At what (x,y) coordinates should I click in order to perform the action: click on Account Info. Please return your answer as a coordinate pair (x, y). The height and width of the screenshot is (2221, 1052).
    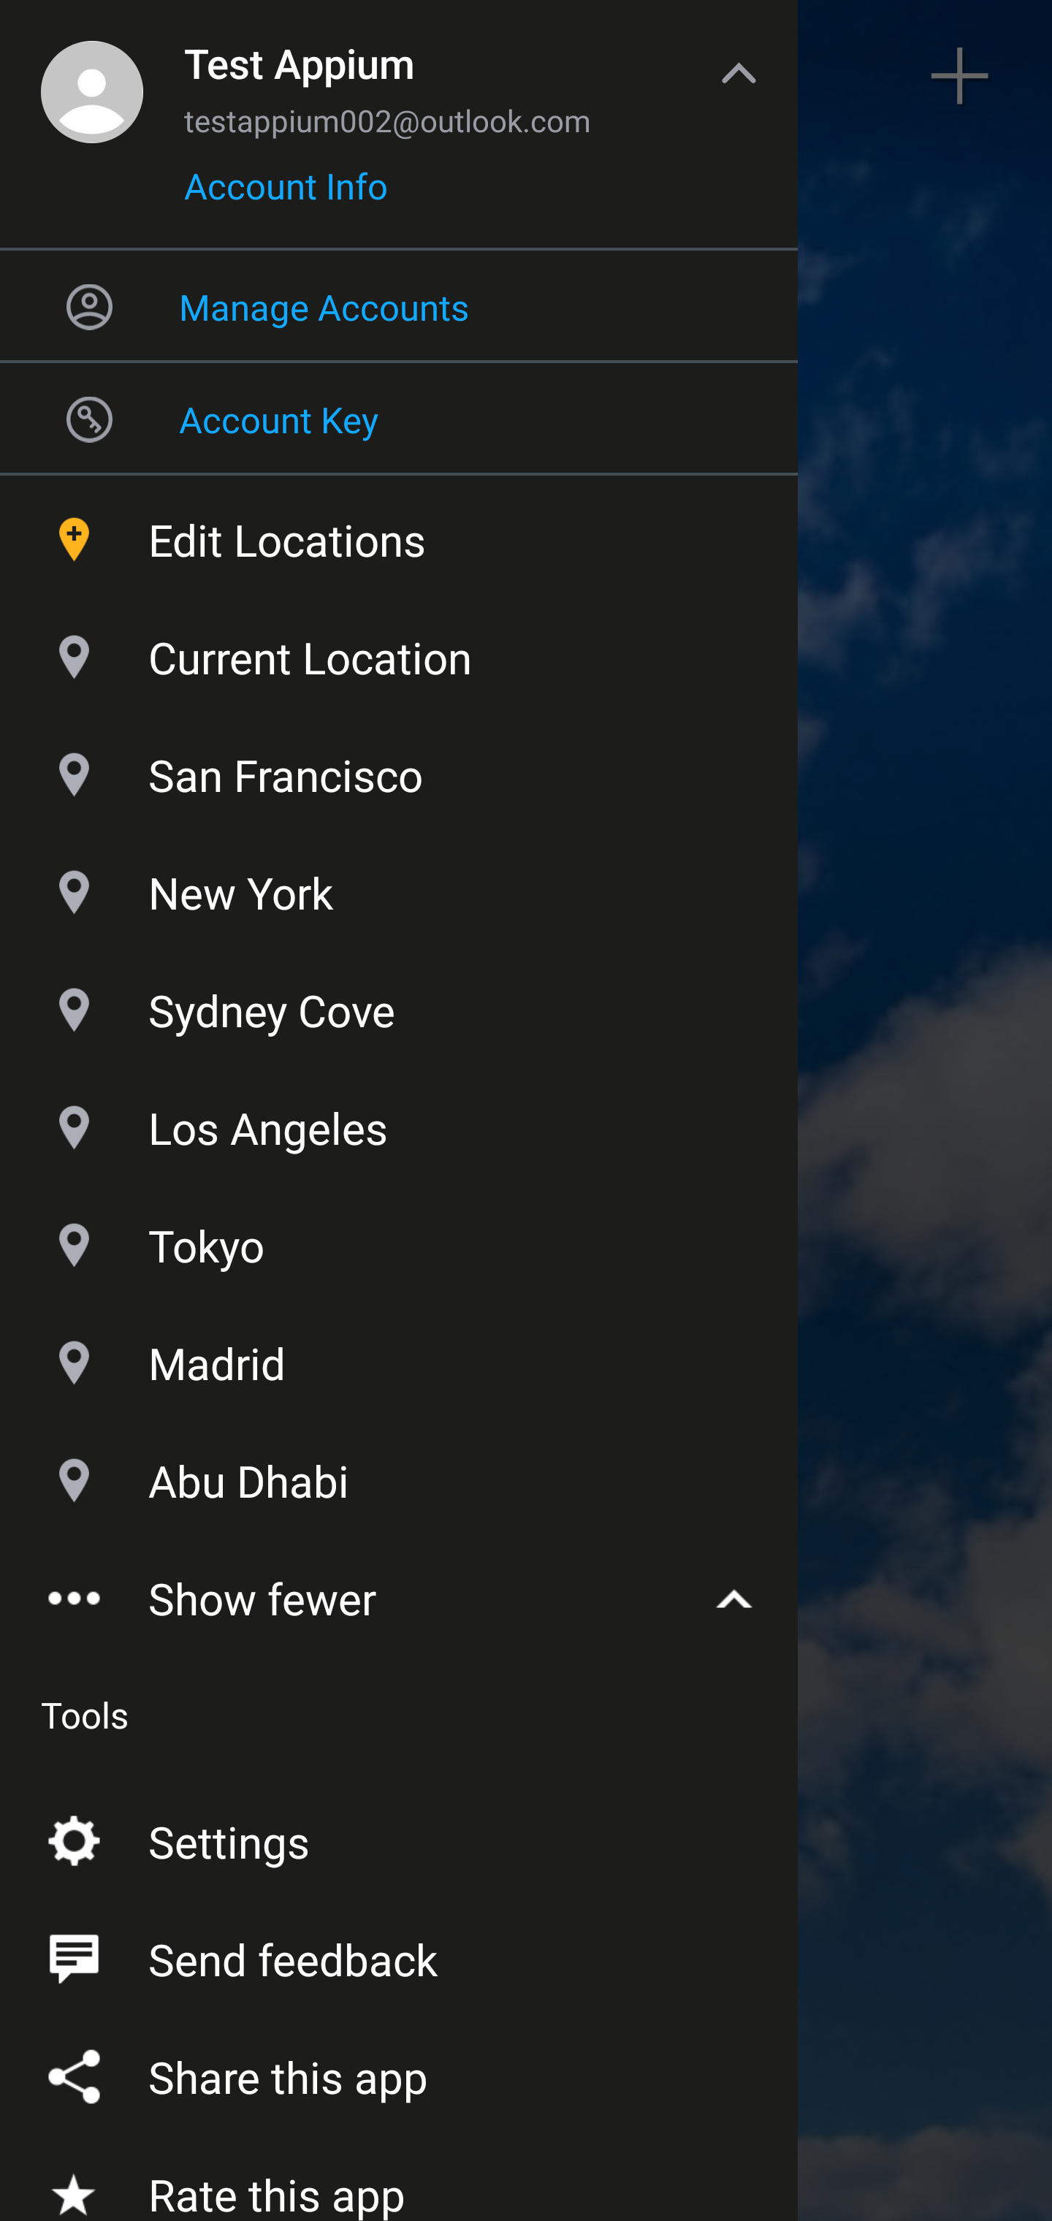
    Looking at the image, I should click on (286, 195).